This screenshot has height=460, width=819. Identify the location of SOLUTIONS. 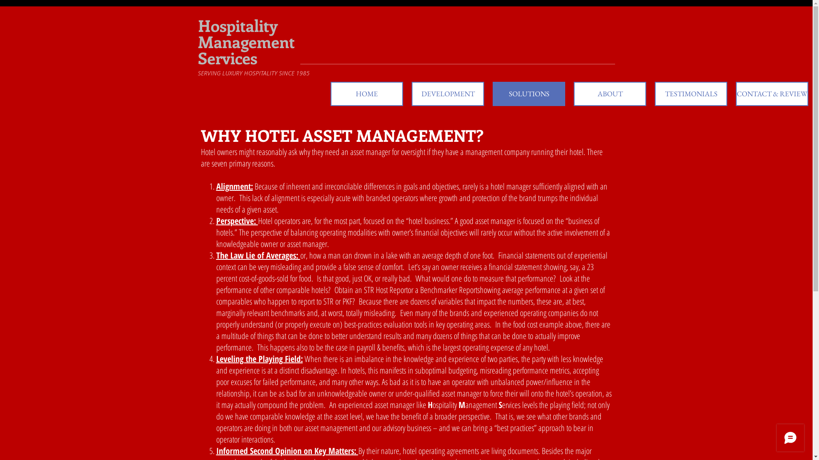
(529, 94).